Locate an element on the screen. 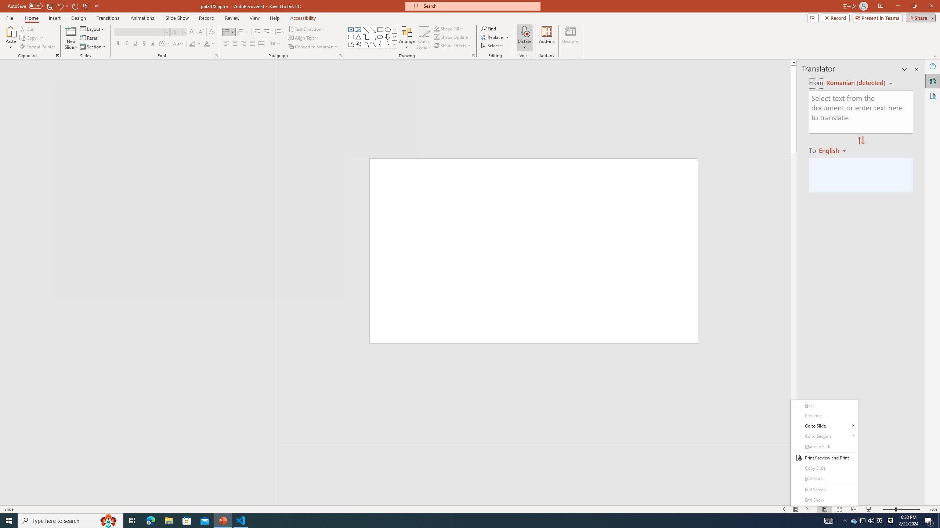  Rectangle: Rounded Corners is located at coordinates (351, 37).